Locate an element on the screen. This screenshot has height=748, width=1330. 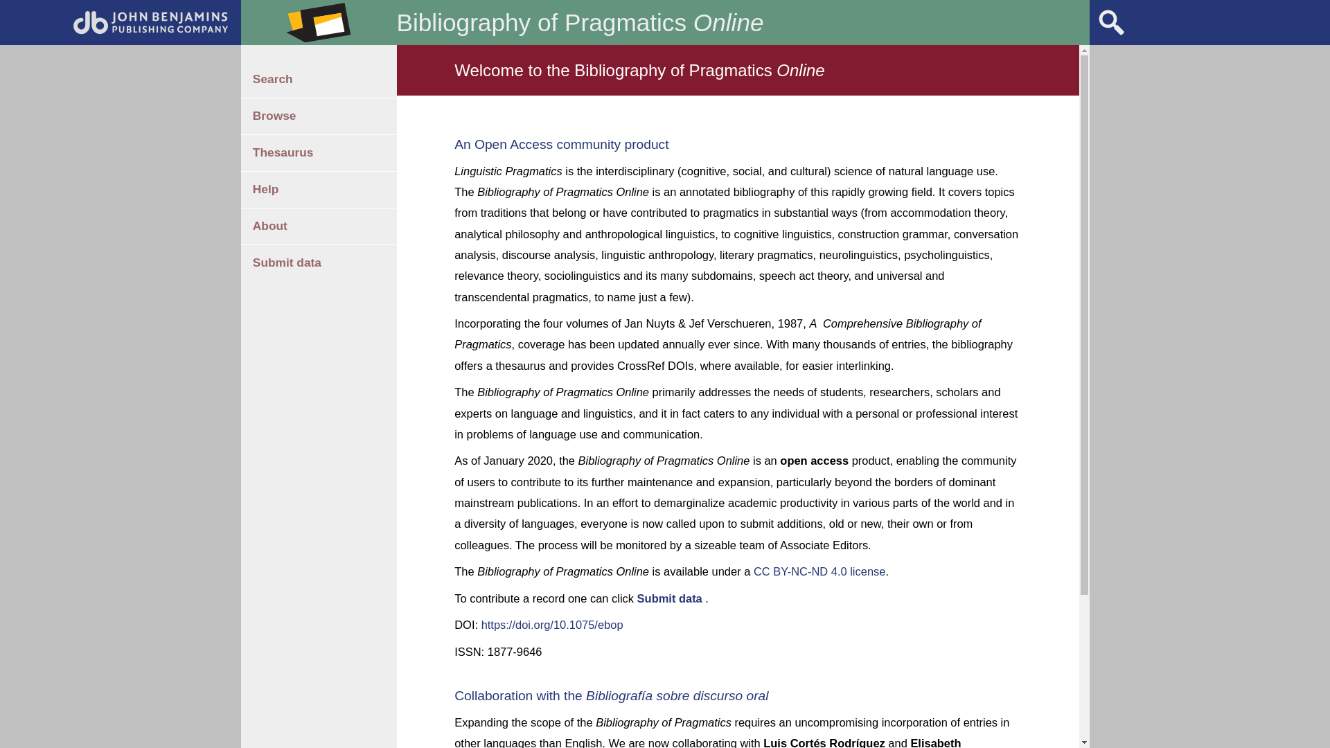
Go to the data entry site is located at coordinates (319, 263).